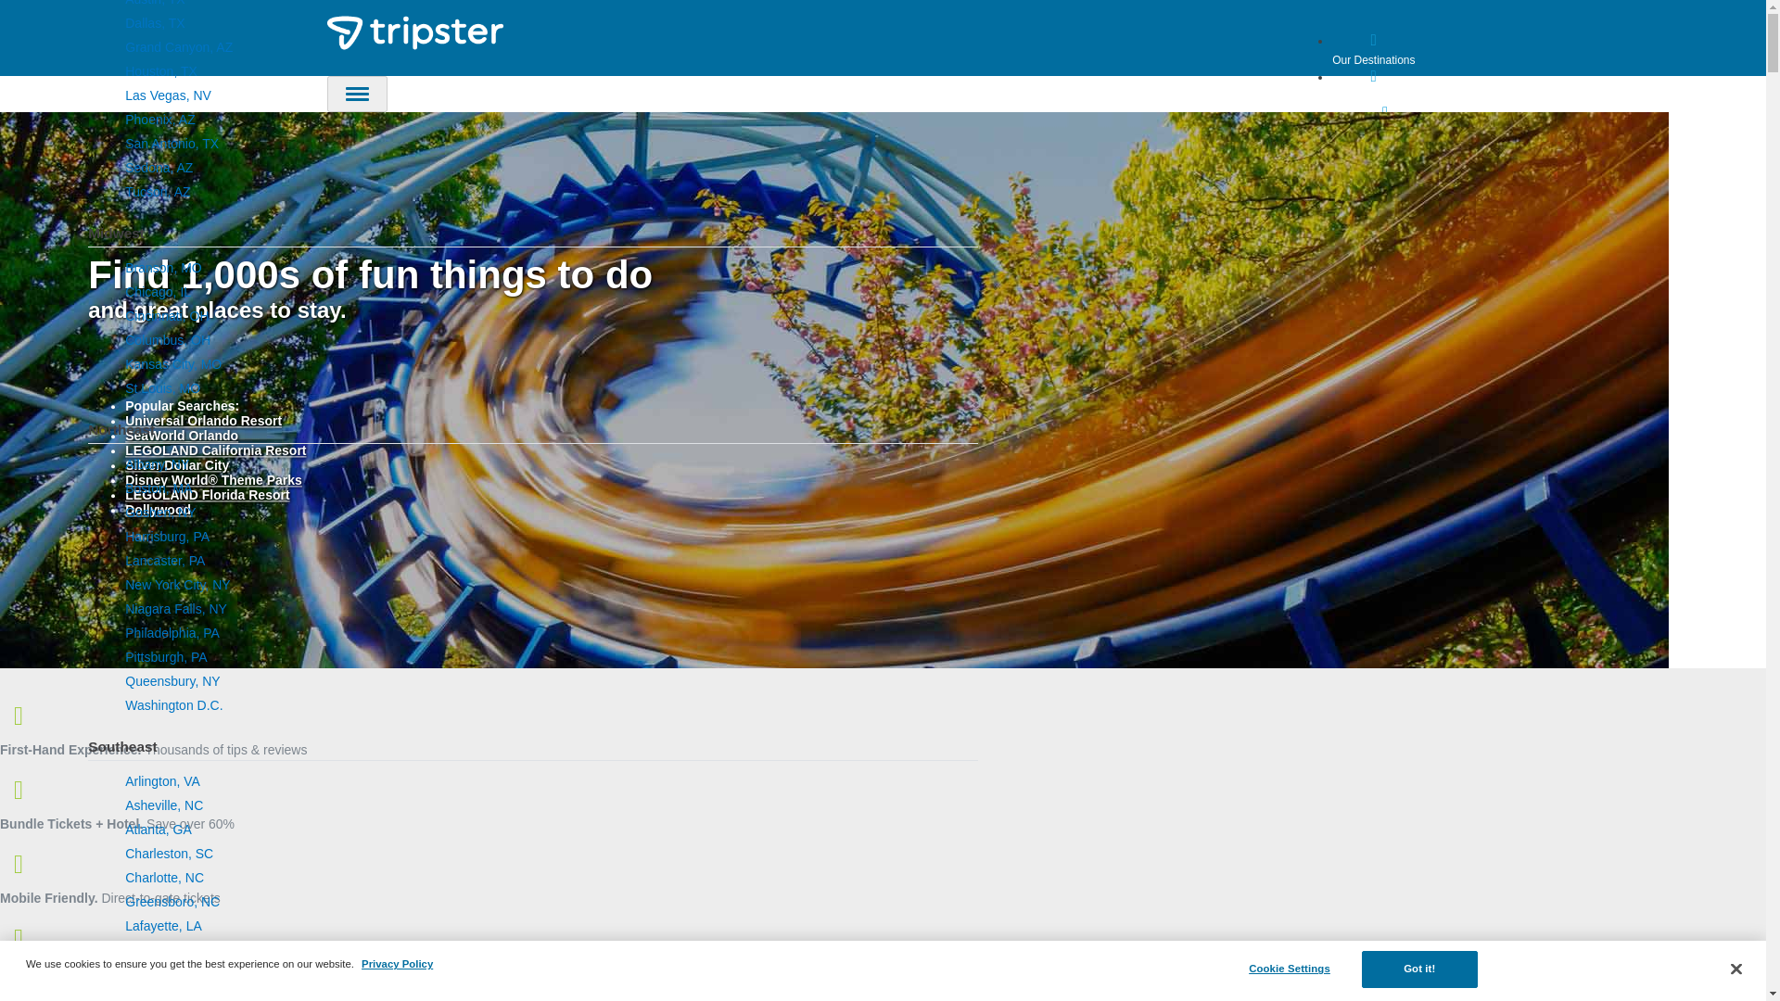 The height and width of the screenshot is (1001, 1780). Describe the element at coordinates (154, 23) in the screenshot. I see `Dallas, TX` at that location.